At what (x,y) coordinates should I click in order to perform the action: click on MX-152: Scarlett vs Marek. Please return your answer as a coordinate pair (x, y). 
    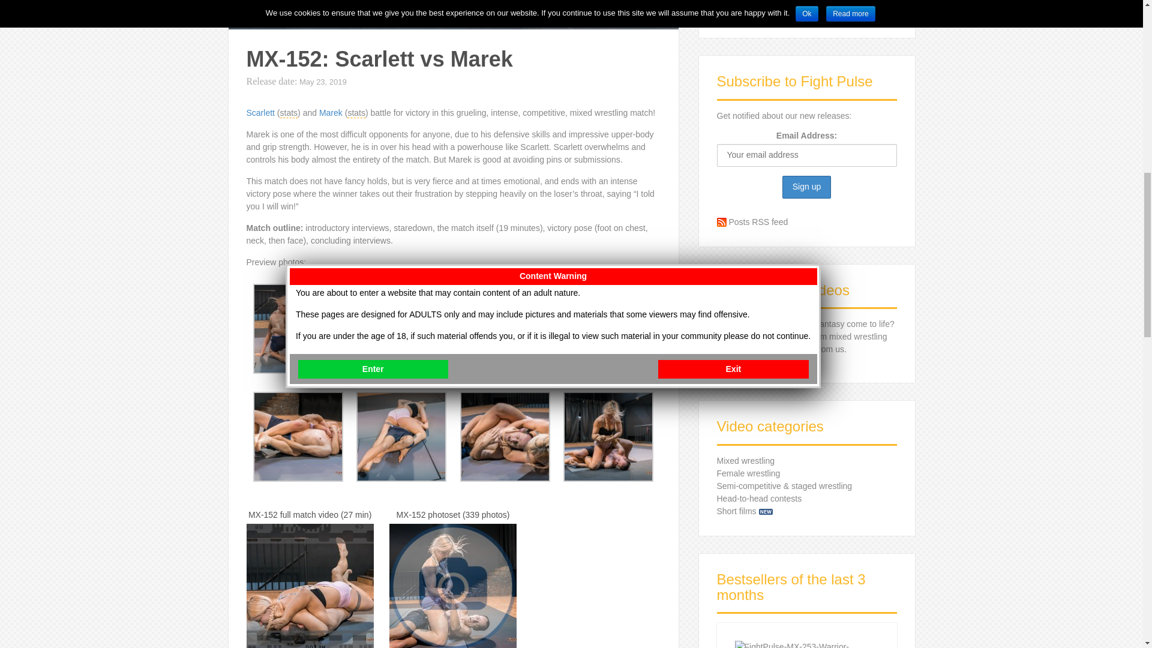
    Looking at the image, I should click on (401, 436).